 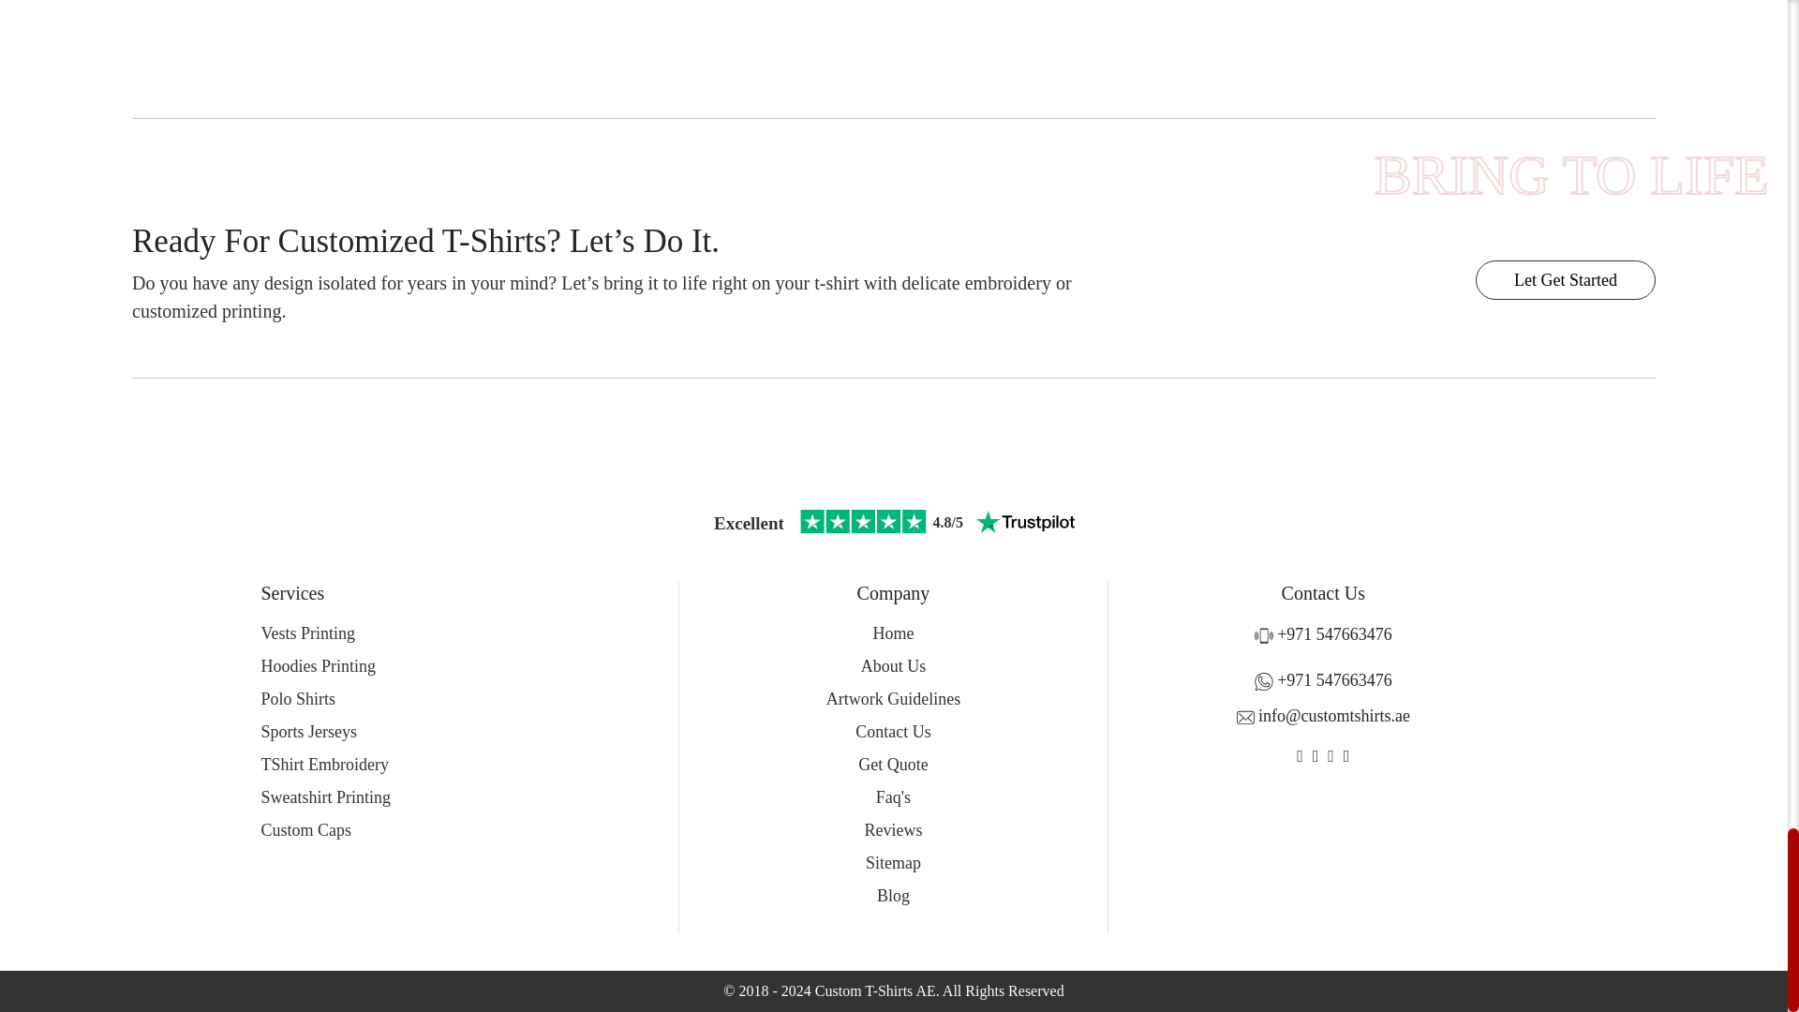 What do you see at coordinates (325, 796) in the screenshot?
I see `Sweatshirt Printing` at bounding box center [325, 796].